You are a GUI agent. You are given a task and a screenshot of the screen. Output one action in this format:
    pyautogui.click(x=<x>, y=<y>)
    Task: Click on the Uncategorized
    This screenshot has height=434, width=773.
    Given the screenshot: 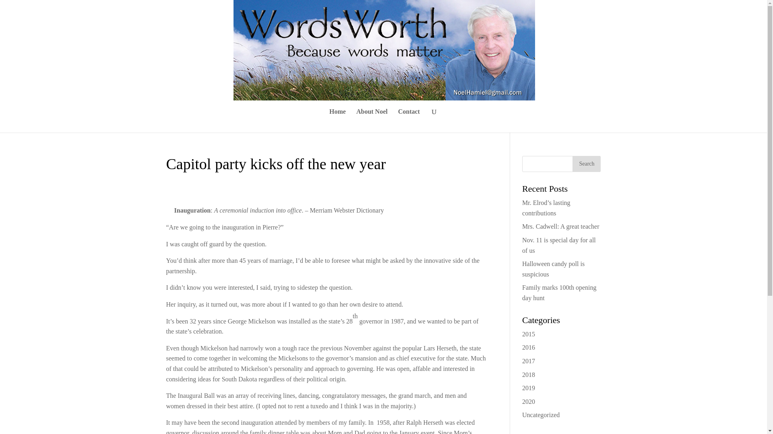 What is the action you would take?
    pyautogui.click(x=541, y=415)
    